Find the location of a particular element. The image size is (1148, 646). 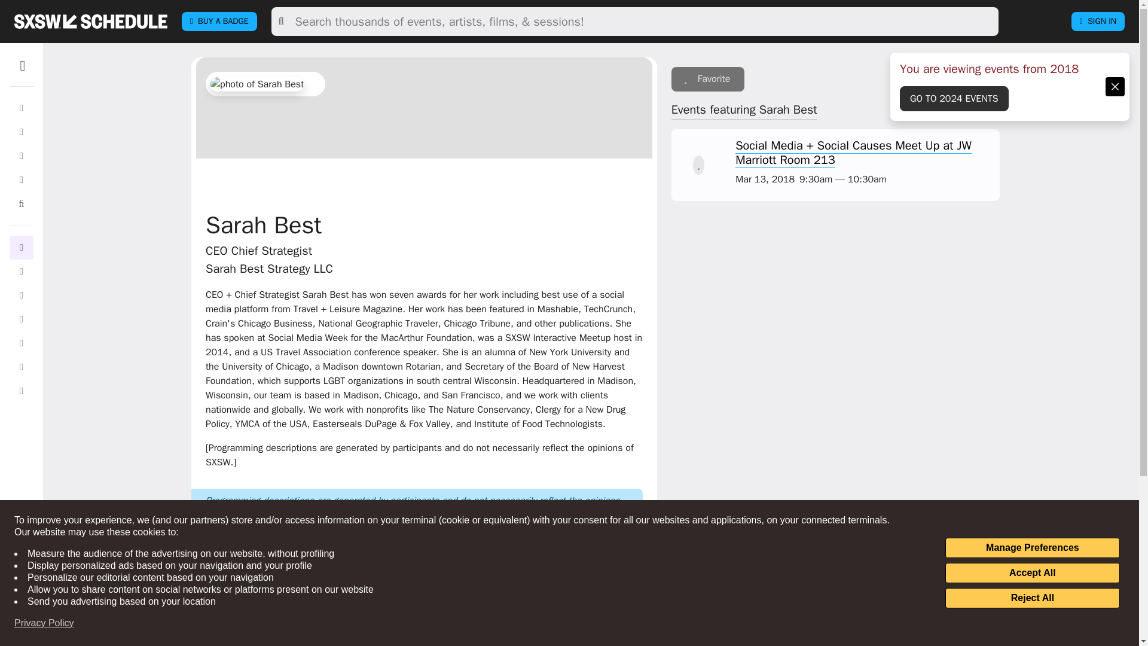

BUY A BADGE is located at coordinates (219, 22).